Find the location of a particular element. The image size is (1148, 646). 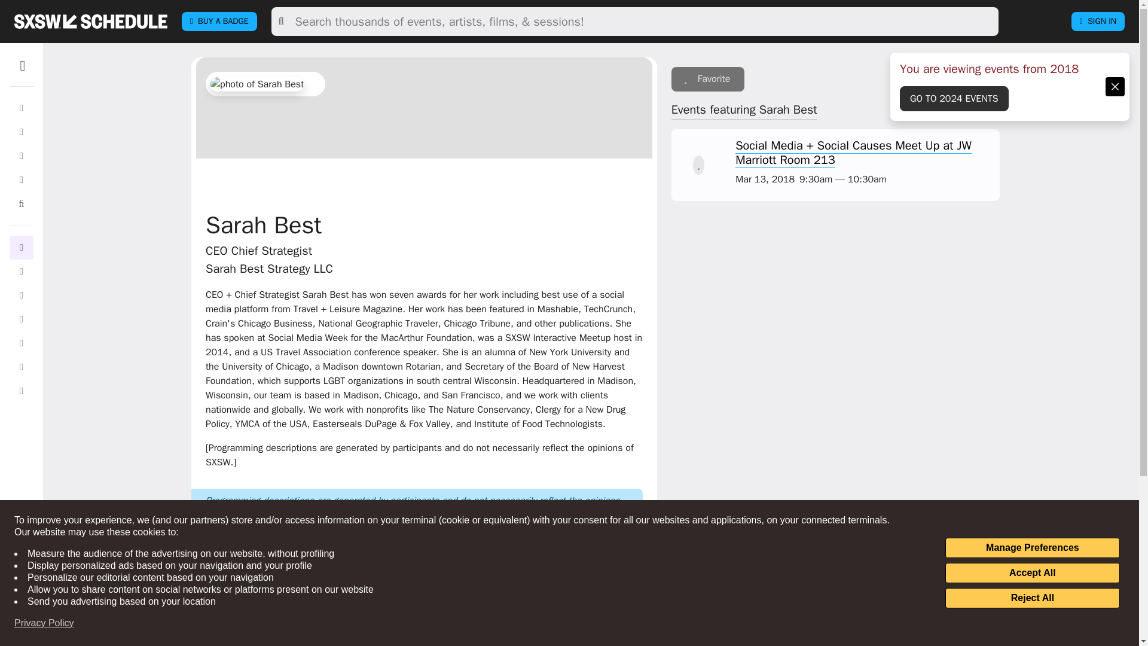

BUY A BADGE is located at coordinates (219, 22).